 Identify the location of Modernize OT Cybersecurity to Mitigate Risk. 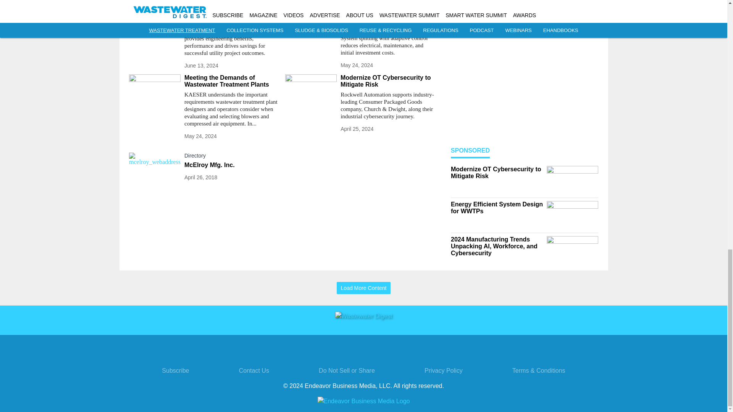
(388, 81).